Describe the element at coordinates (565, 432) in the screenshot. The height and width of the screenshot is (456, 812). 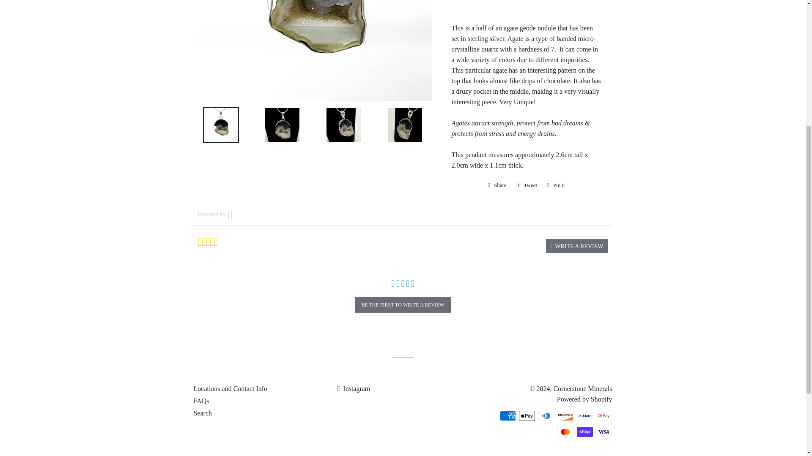
I see `Mastercard` at that location.